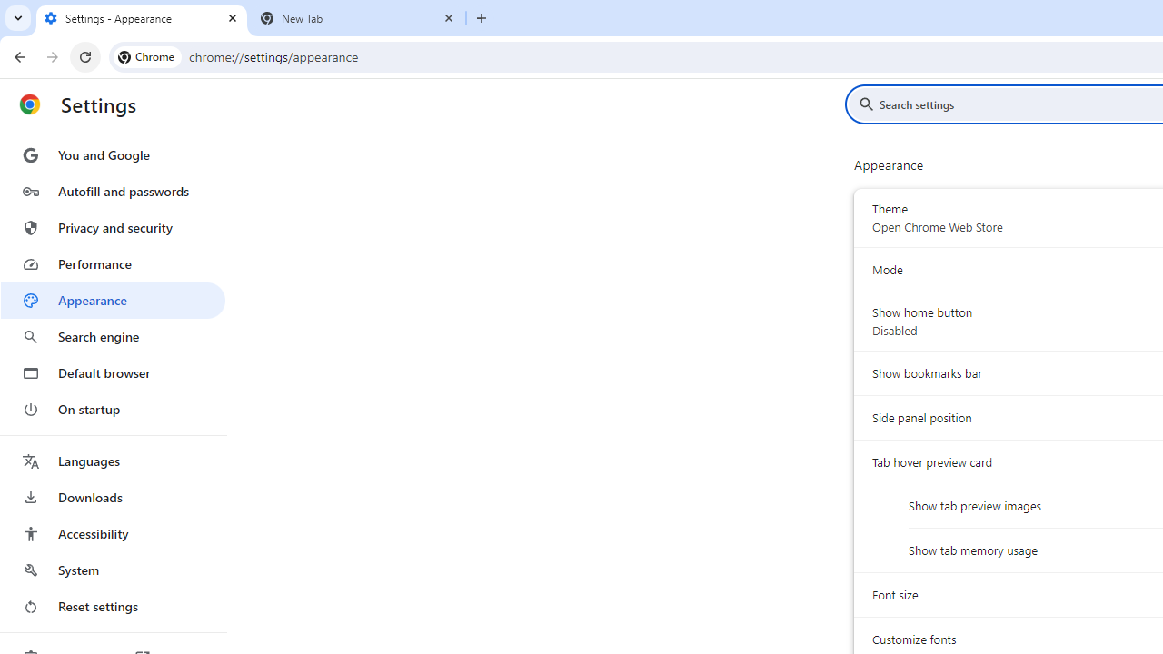  What do you see at coordinates (85, 56) in the screenshot?
I see `Reload` at bounding box center [85, 56].